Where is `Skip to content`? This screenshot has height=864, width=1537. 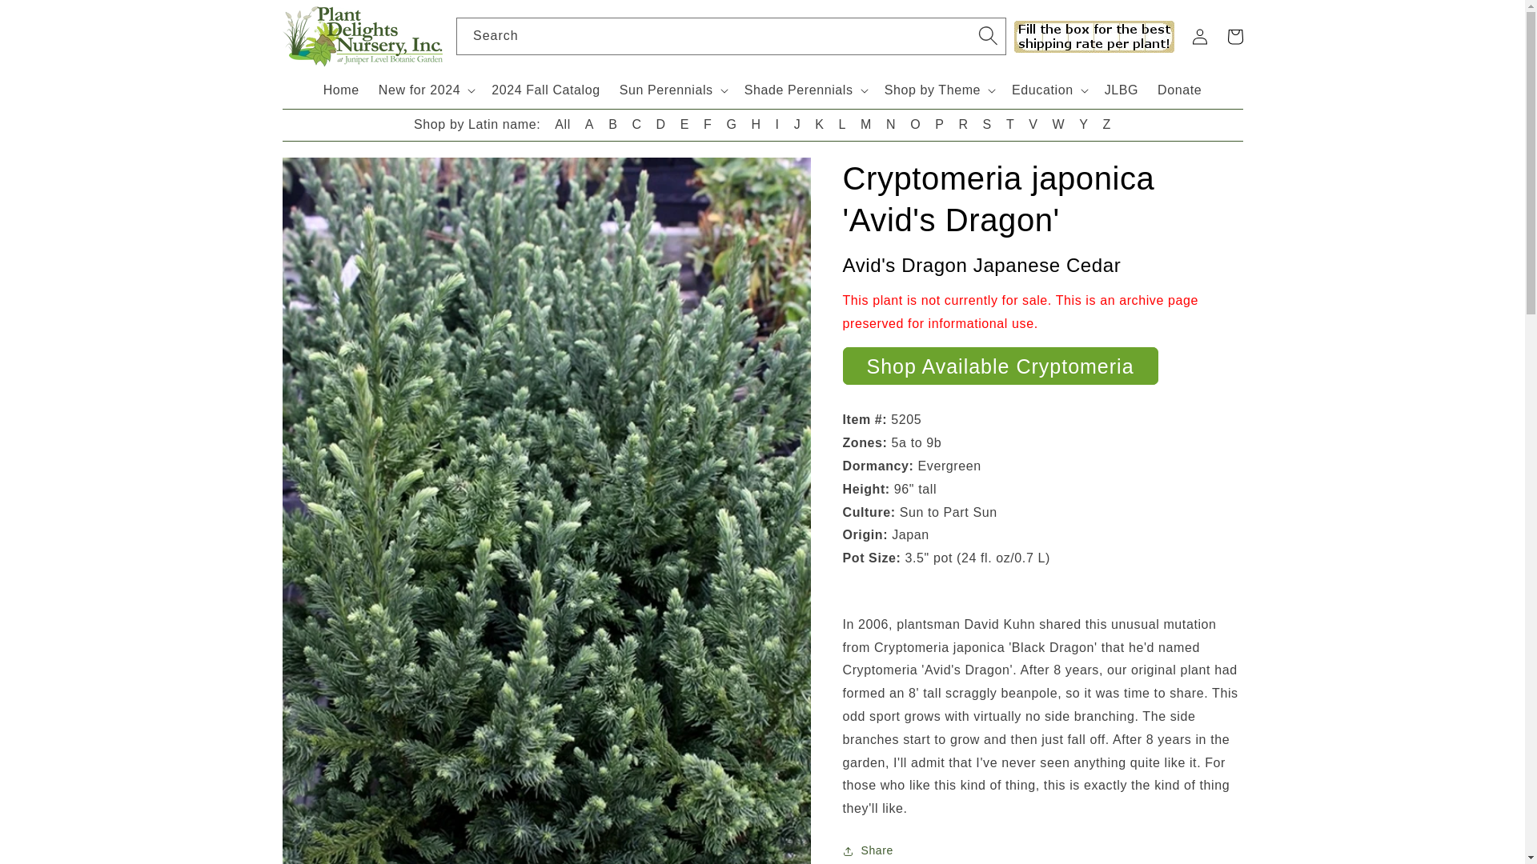 Skip to content is located at coordinates (48, 18).